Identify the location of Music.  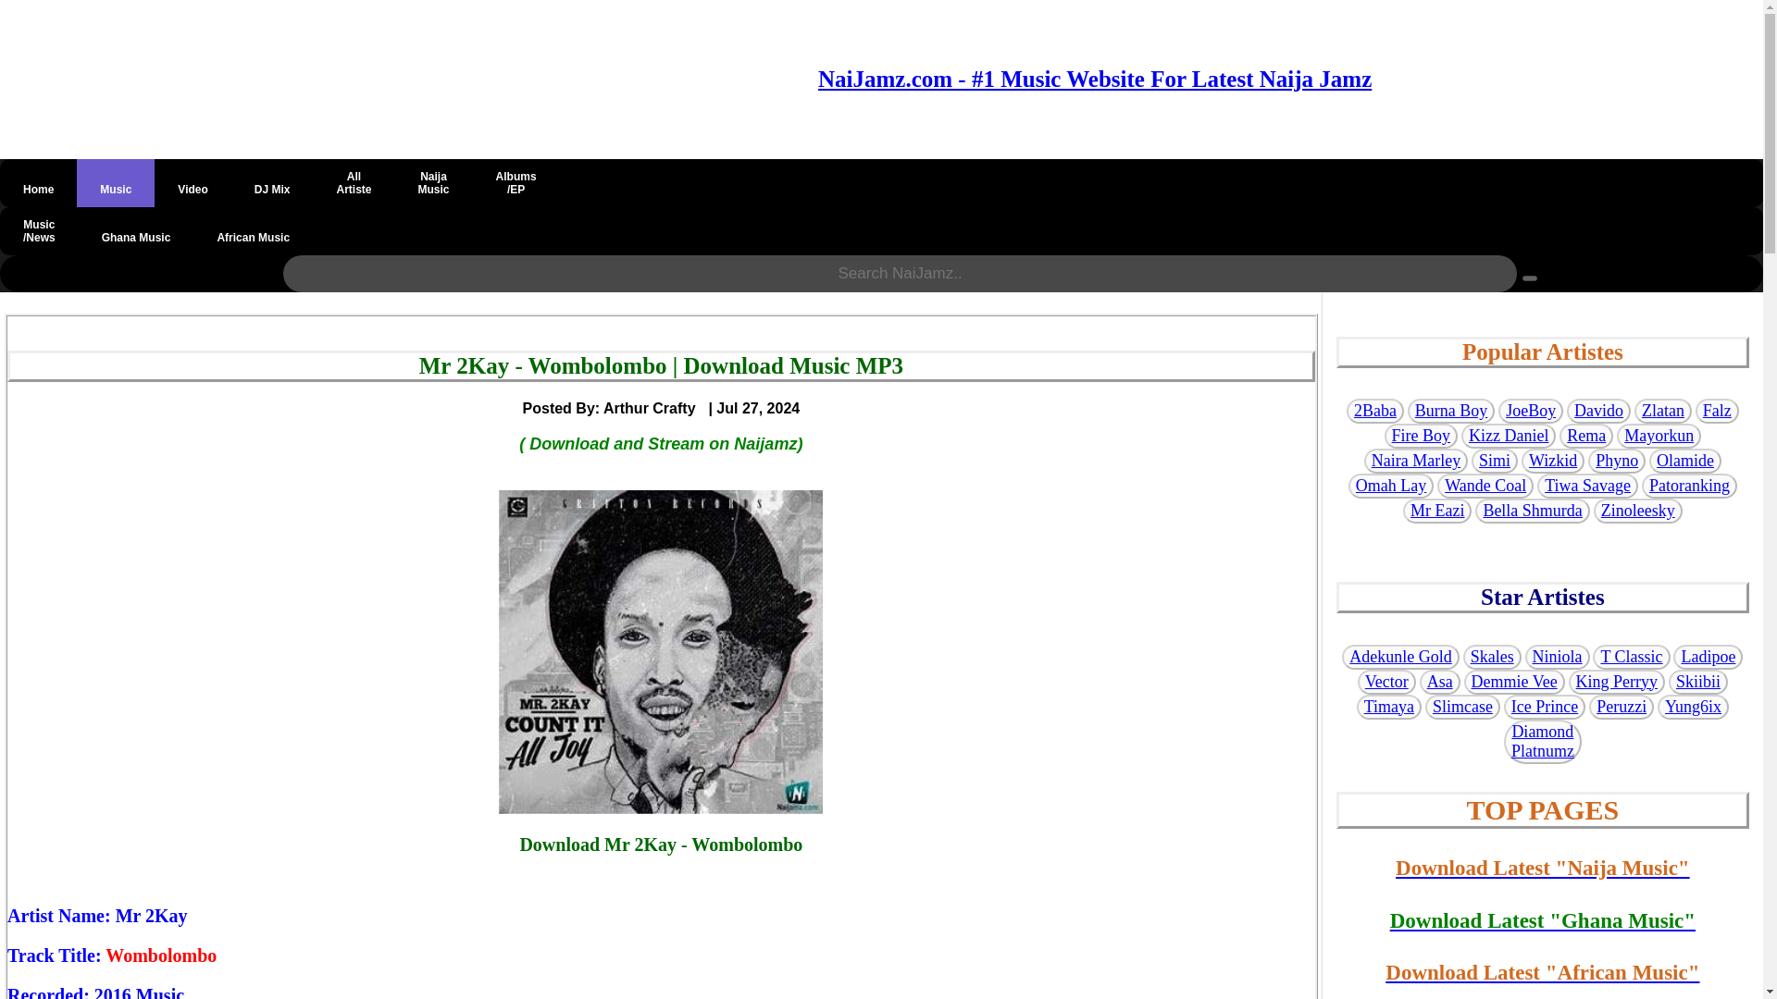
(115, 182).